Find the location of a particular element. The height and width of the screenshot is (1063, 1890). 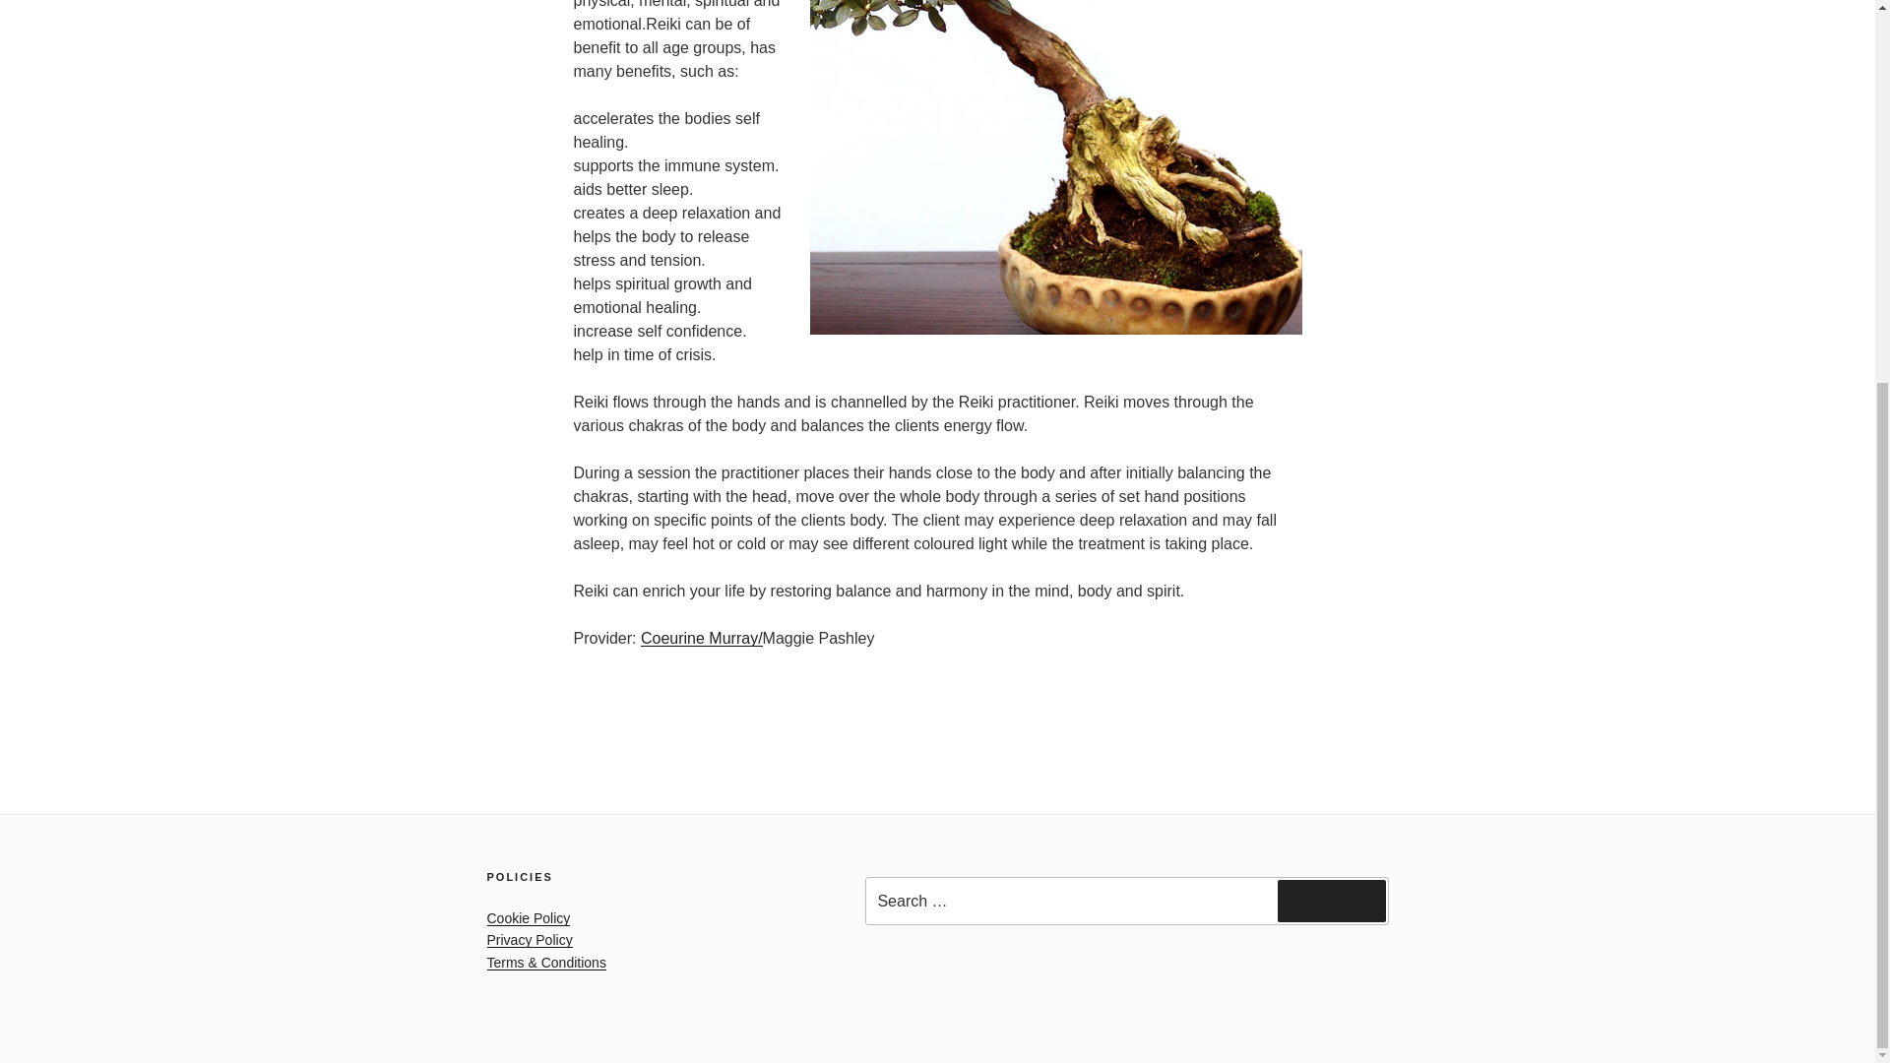

Cookie Policy is located at coordinates (528, 917).